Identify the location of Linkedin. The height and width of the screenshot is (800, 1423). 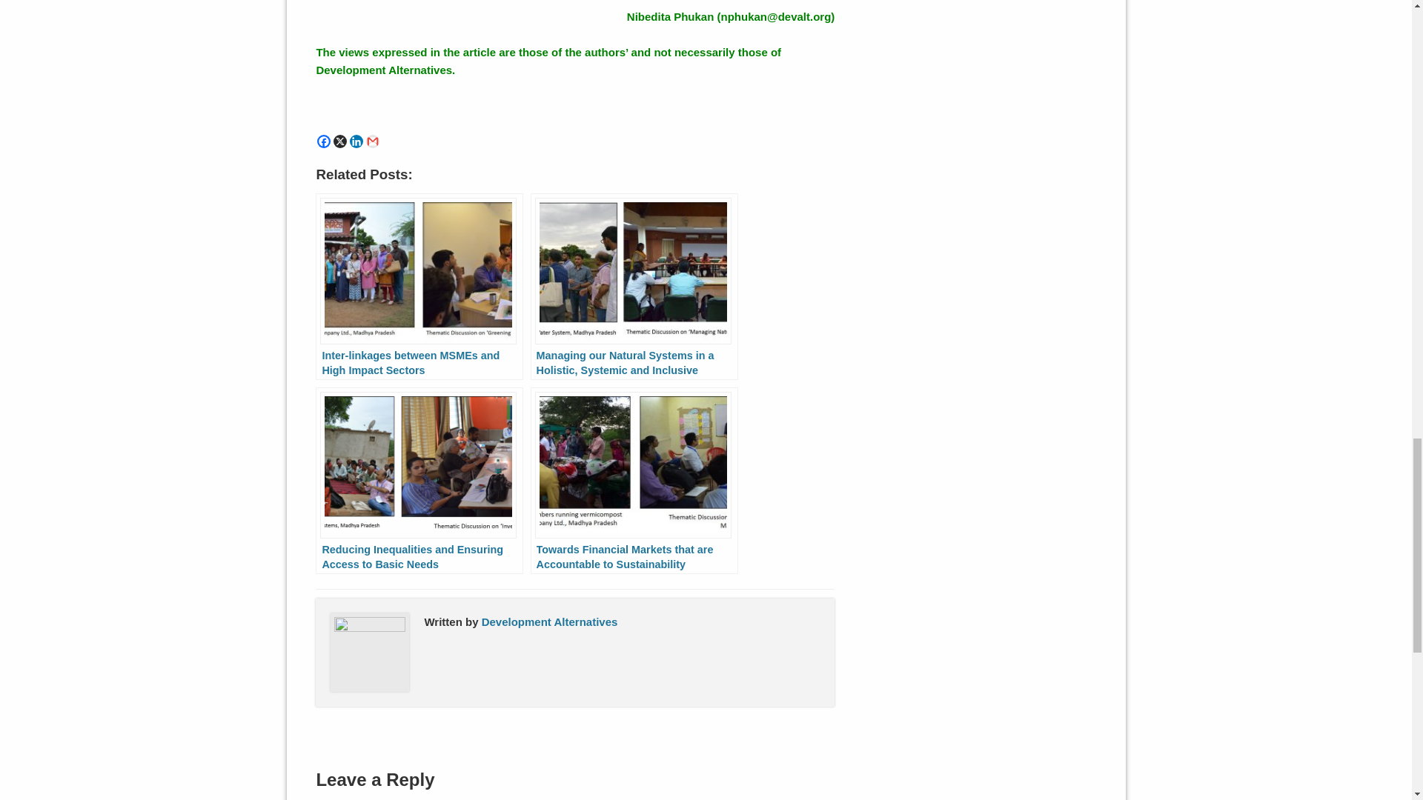
(356, 141).